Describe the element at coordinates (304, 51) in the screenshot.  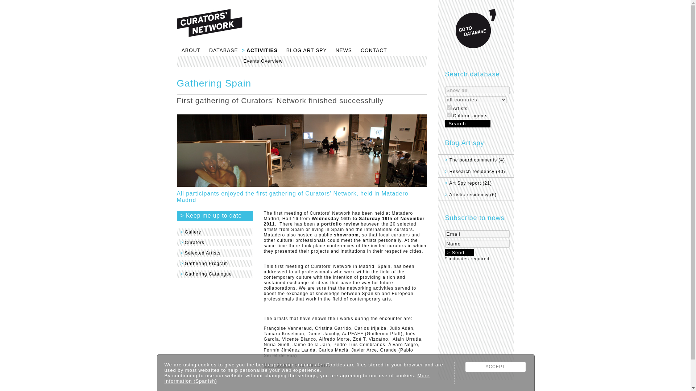
I see `BLOG ART SPY` at that location.